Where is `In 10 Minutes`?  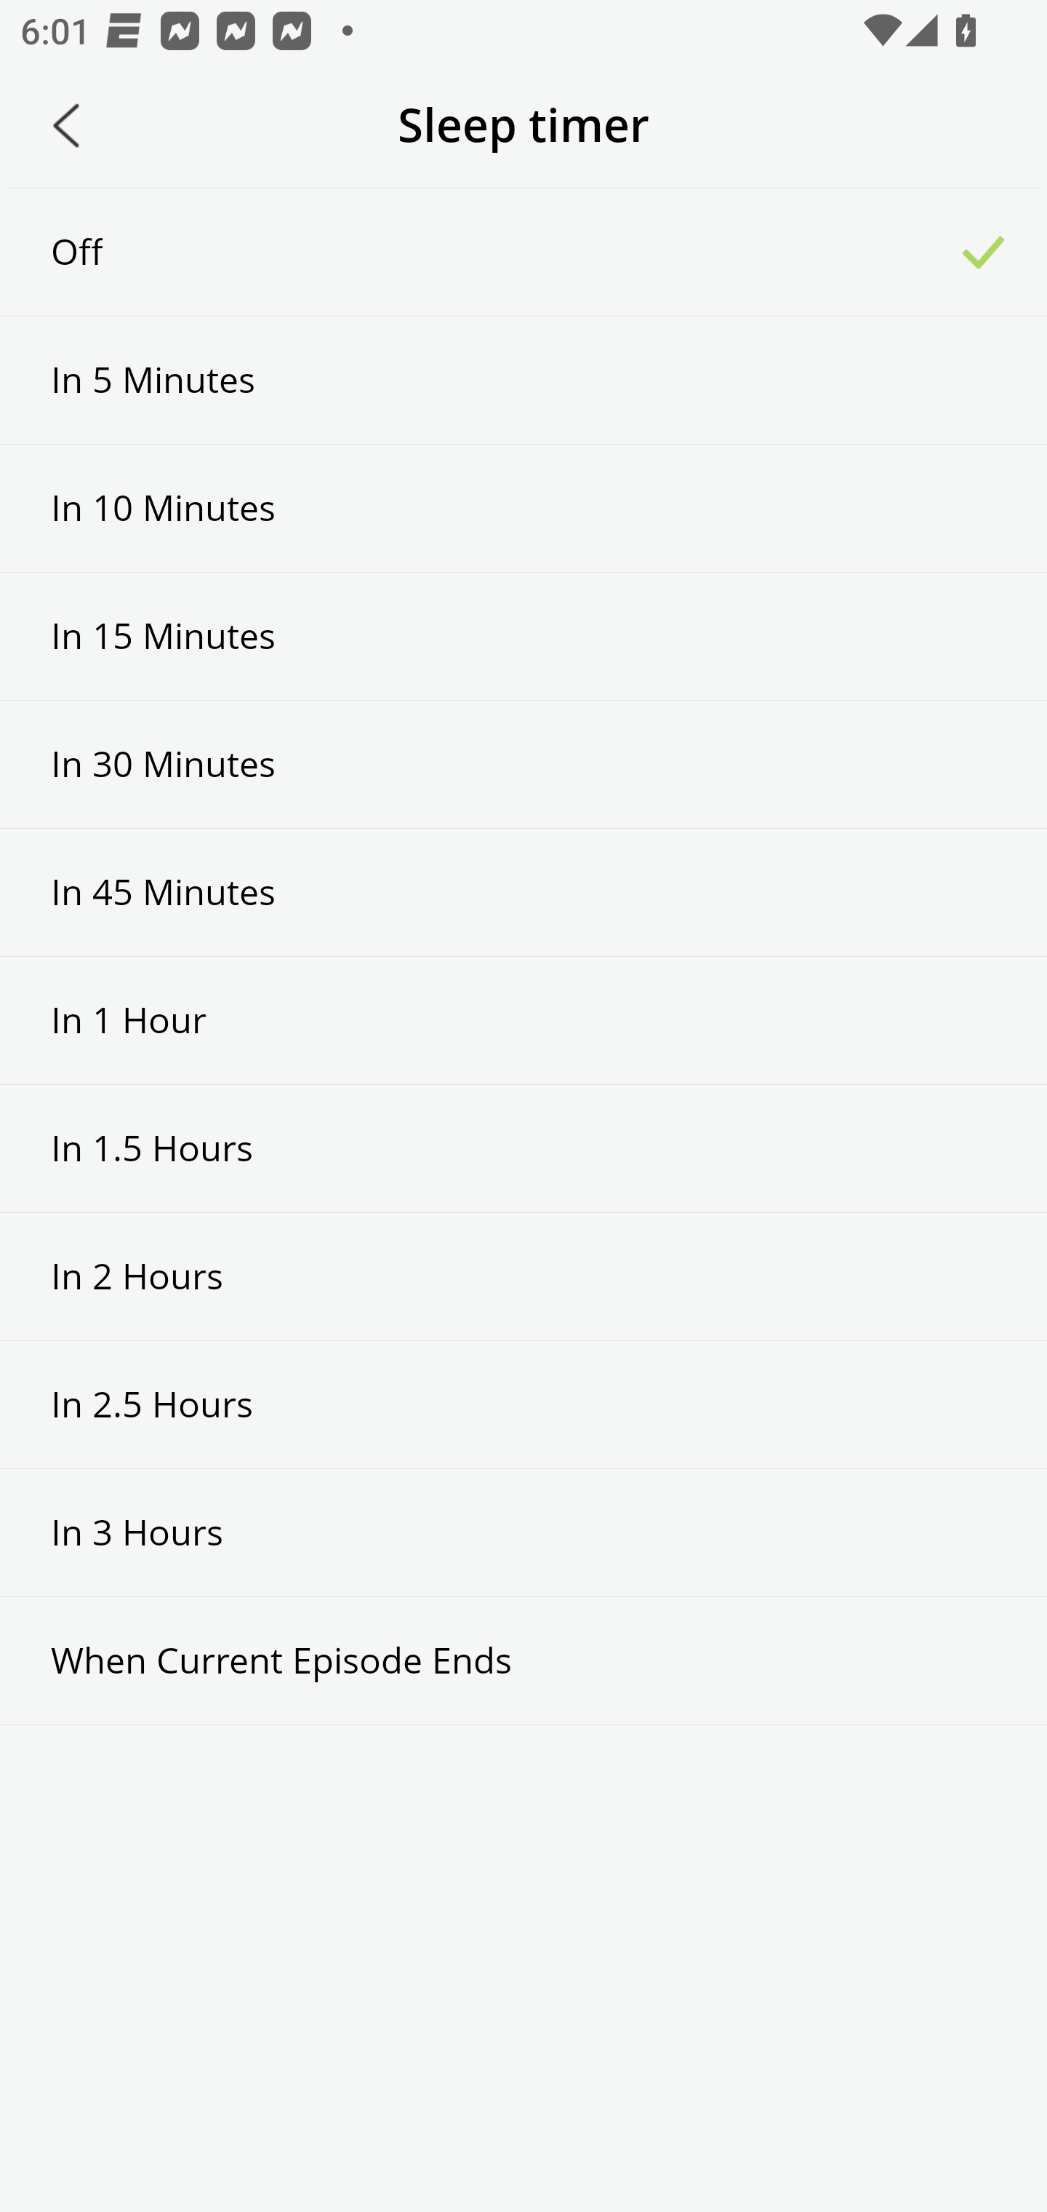 In 10 Minutes is located at coordinates (523, 509).